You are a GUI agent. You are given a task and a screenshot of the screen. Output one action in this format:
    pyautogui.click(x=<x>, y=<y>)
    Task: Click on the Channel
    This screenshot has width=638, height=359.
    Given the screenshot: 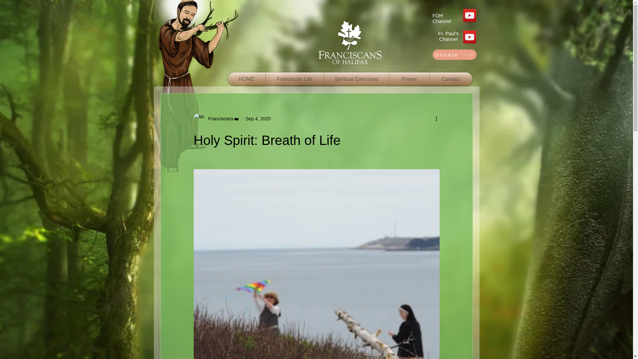 What is the action you would take?
    pyautogui.click(x=449, y=39)
    